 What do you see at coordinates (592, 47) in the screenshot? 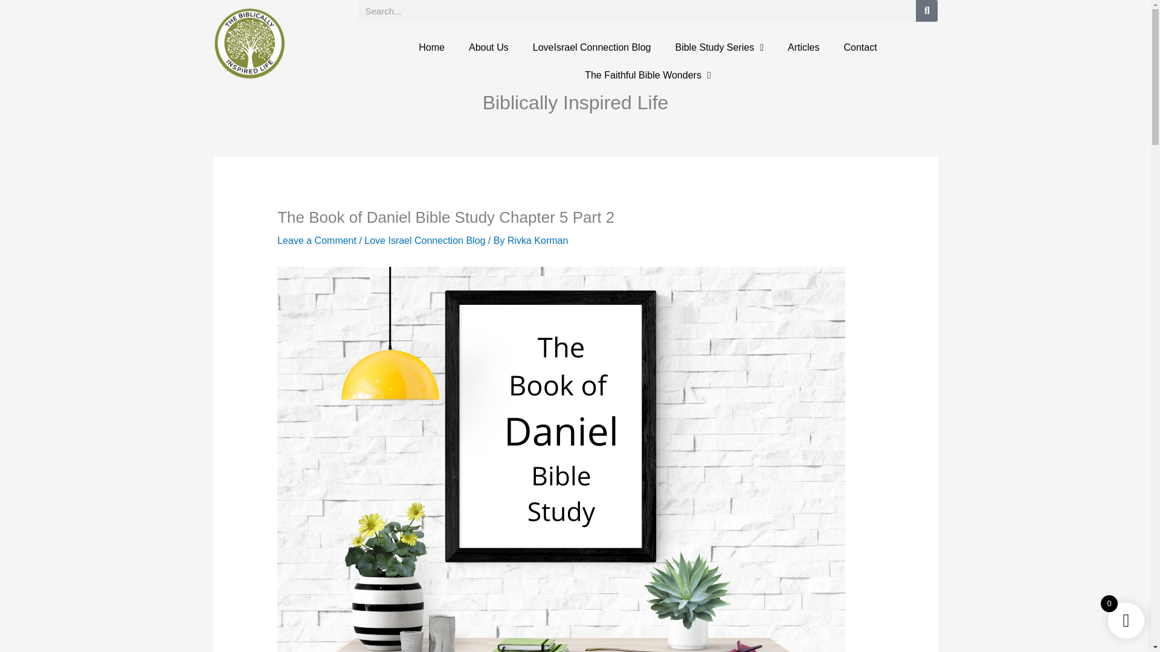
I see `LoveIsrael Connection Blog` at bounding box center [592, 47].